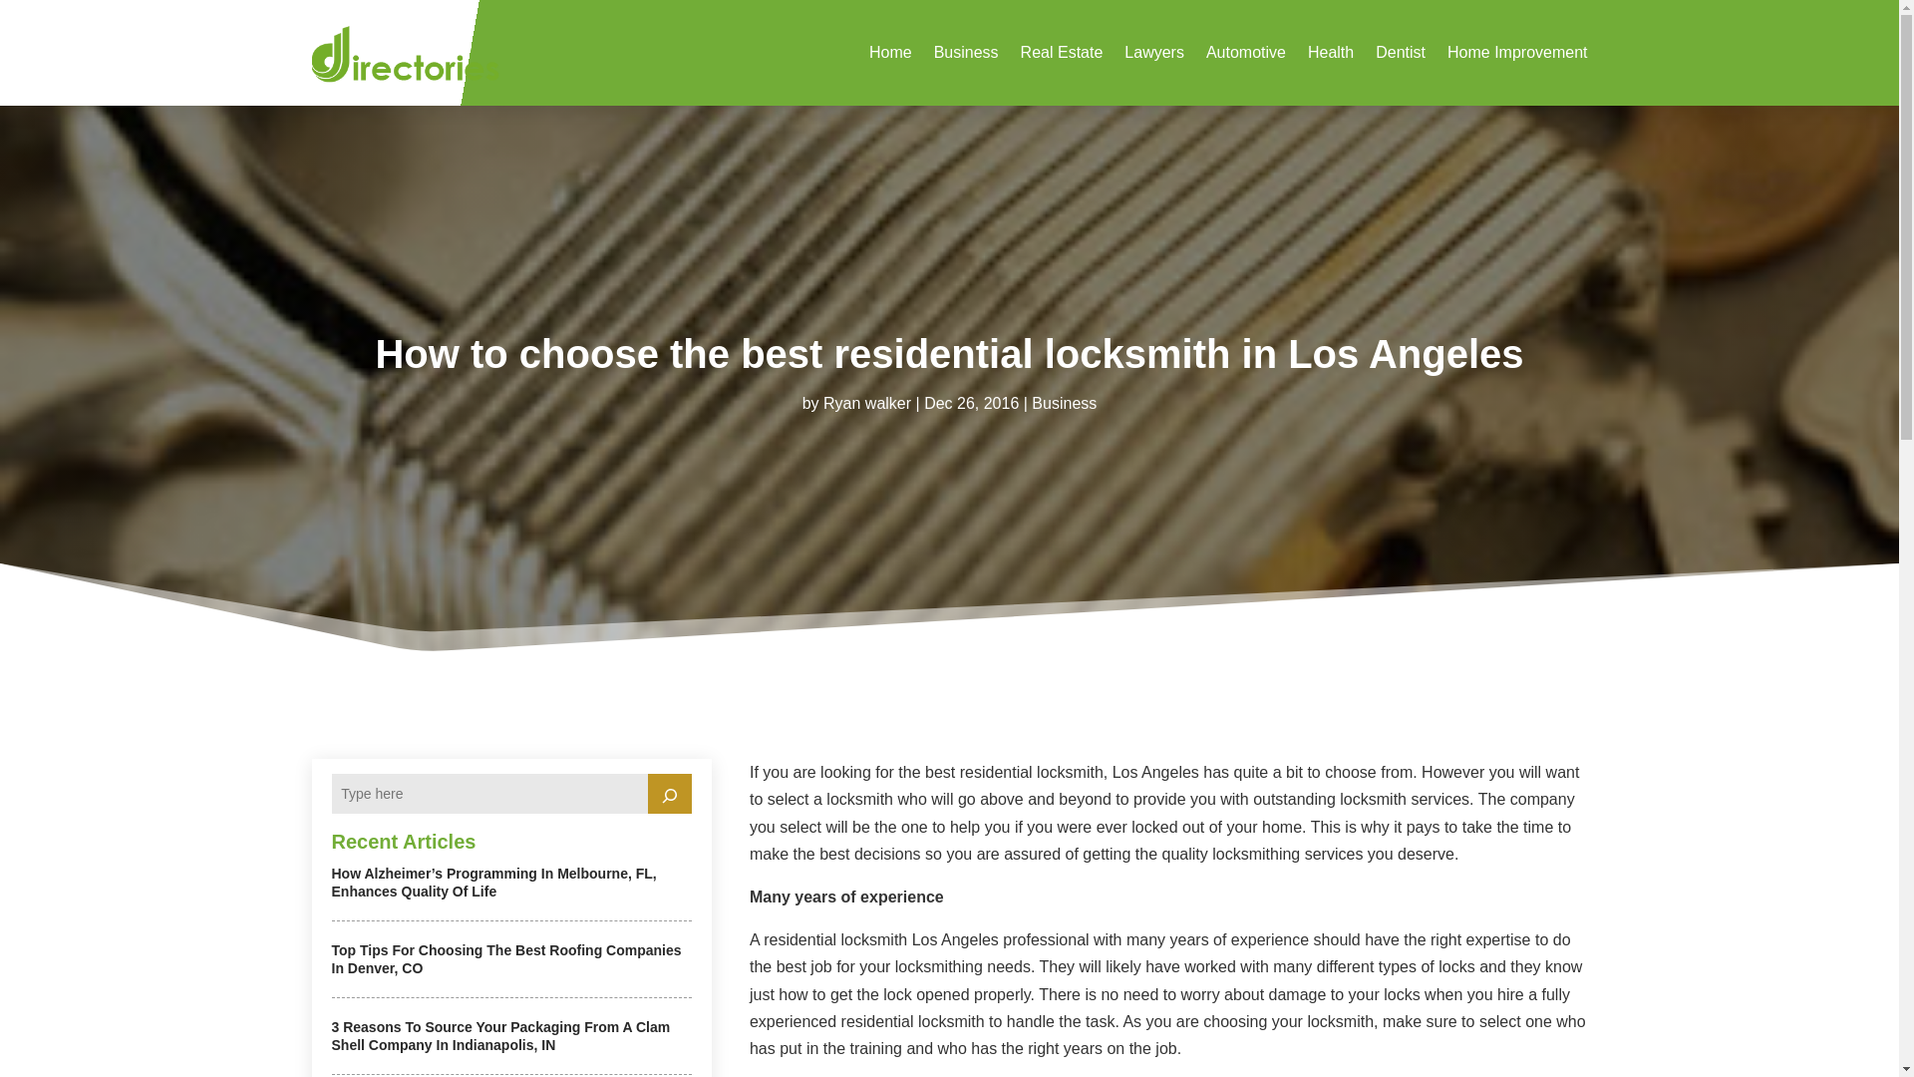 The image size is (1914, 1077). I want to click on Business, so click(1064, 403).